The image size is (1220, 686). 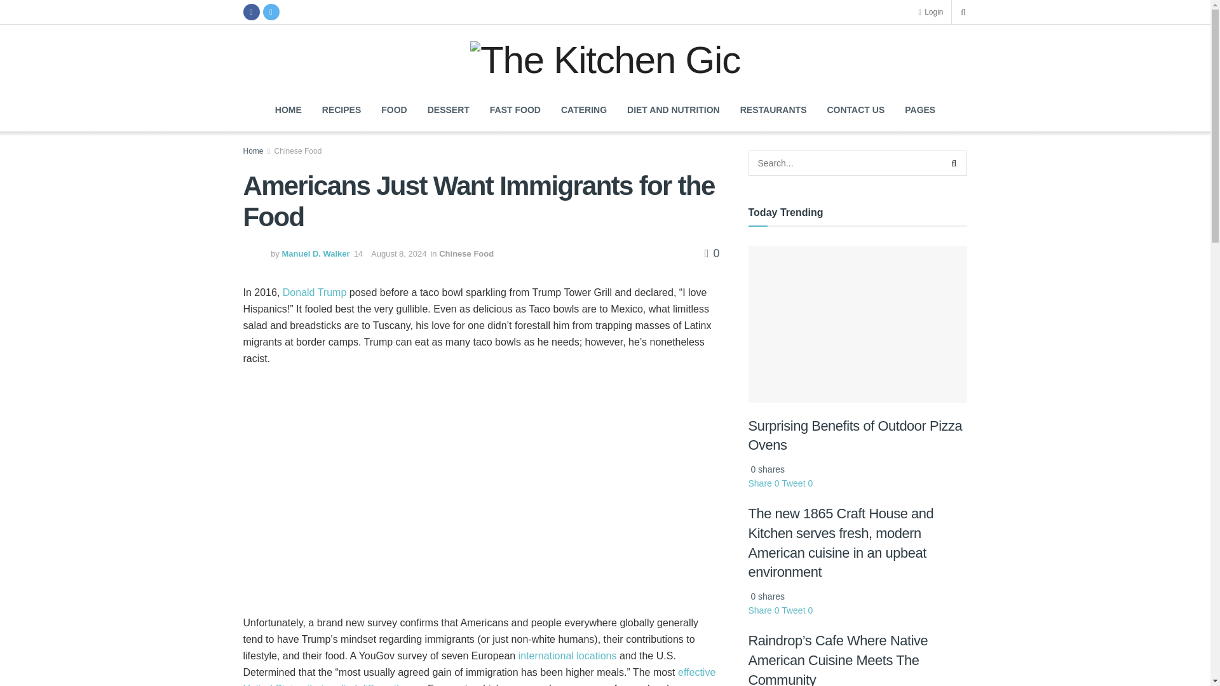 I want to click on PAGES, so click(x=920, y=110).